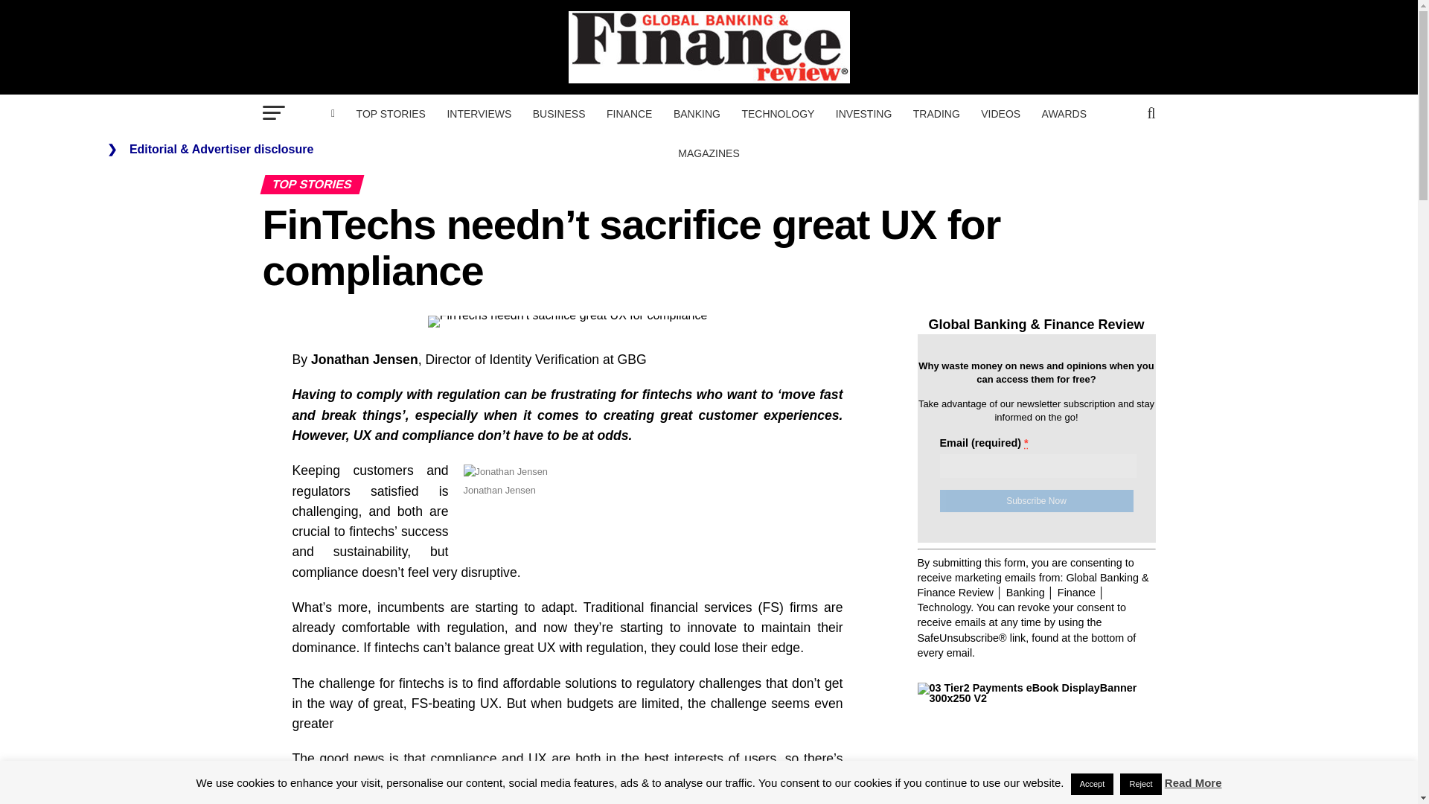 This screenshot has width=1429, height=804. Describe the element at coordinates (559, 114) in the screenshot. I see `Business` at that location.